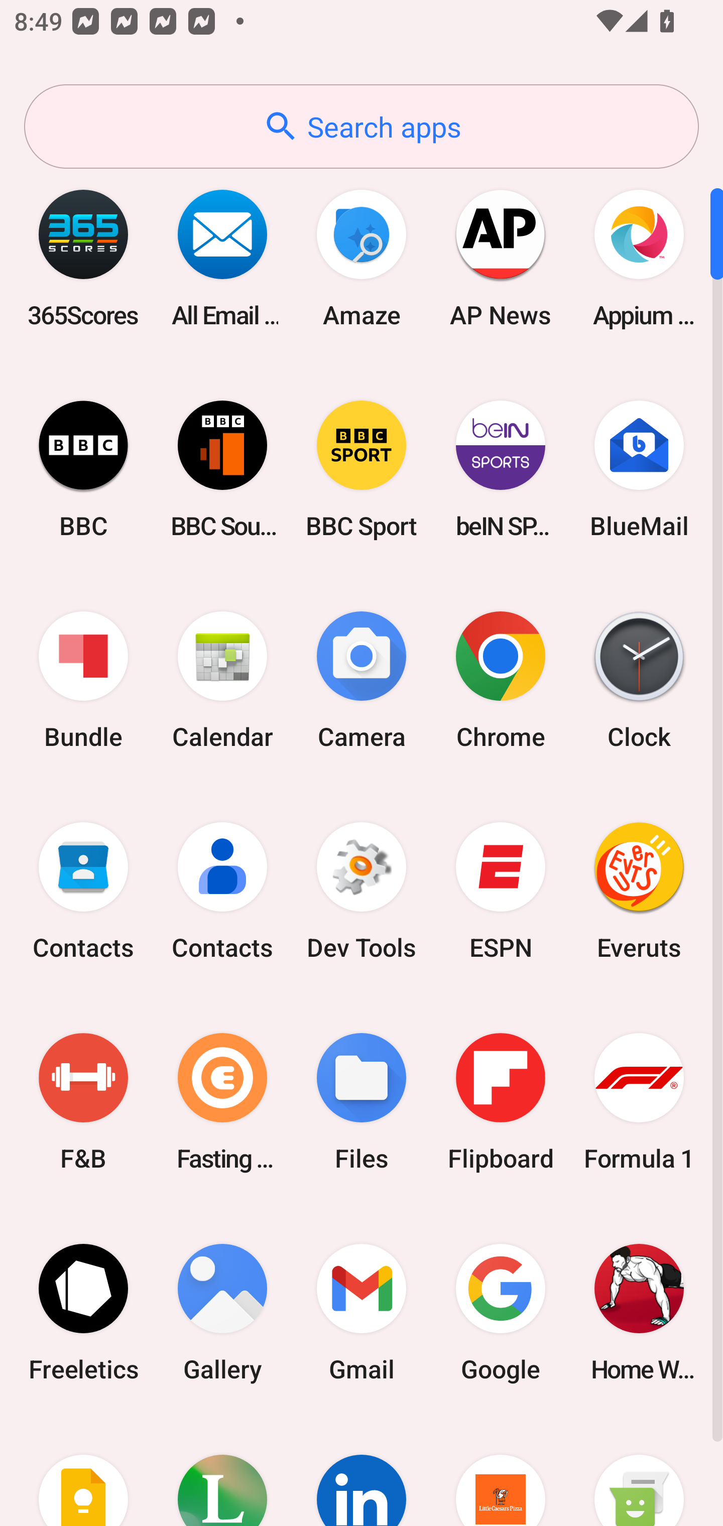 Image resolution: width=723 pixels, height=1526 pixels. I want to click on Contacts, so click(222, 891).